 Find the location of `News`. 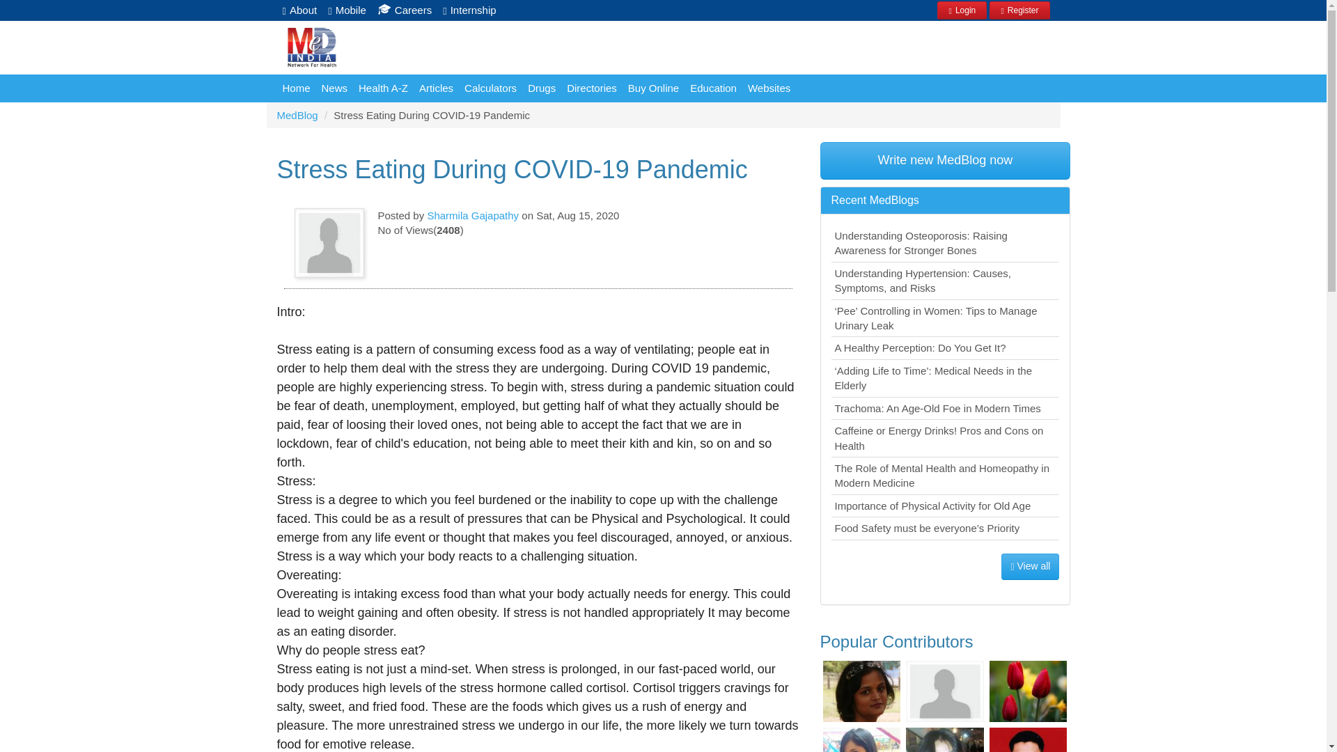

News is located at coordinates (334, 88).